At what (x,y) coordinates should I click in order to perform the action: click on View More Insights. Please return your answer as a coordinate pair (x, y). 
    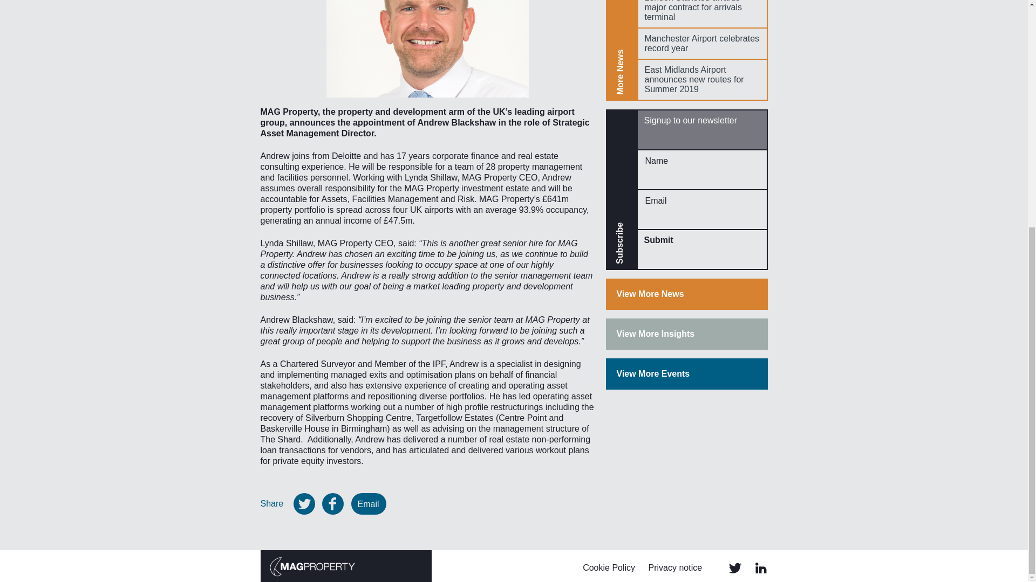
    Looking at the image, I should click on (686, 334).